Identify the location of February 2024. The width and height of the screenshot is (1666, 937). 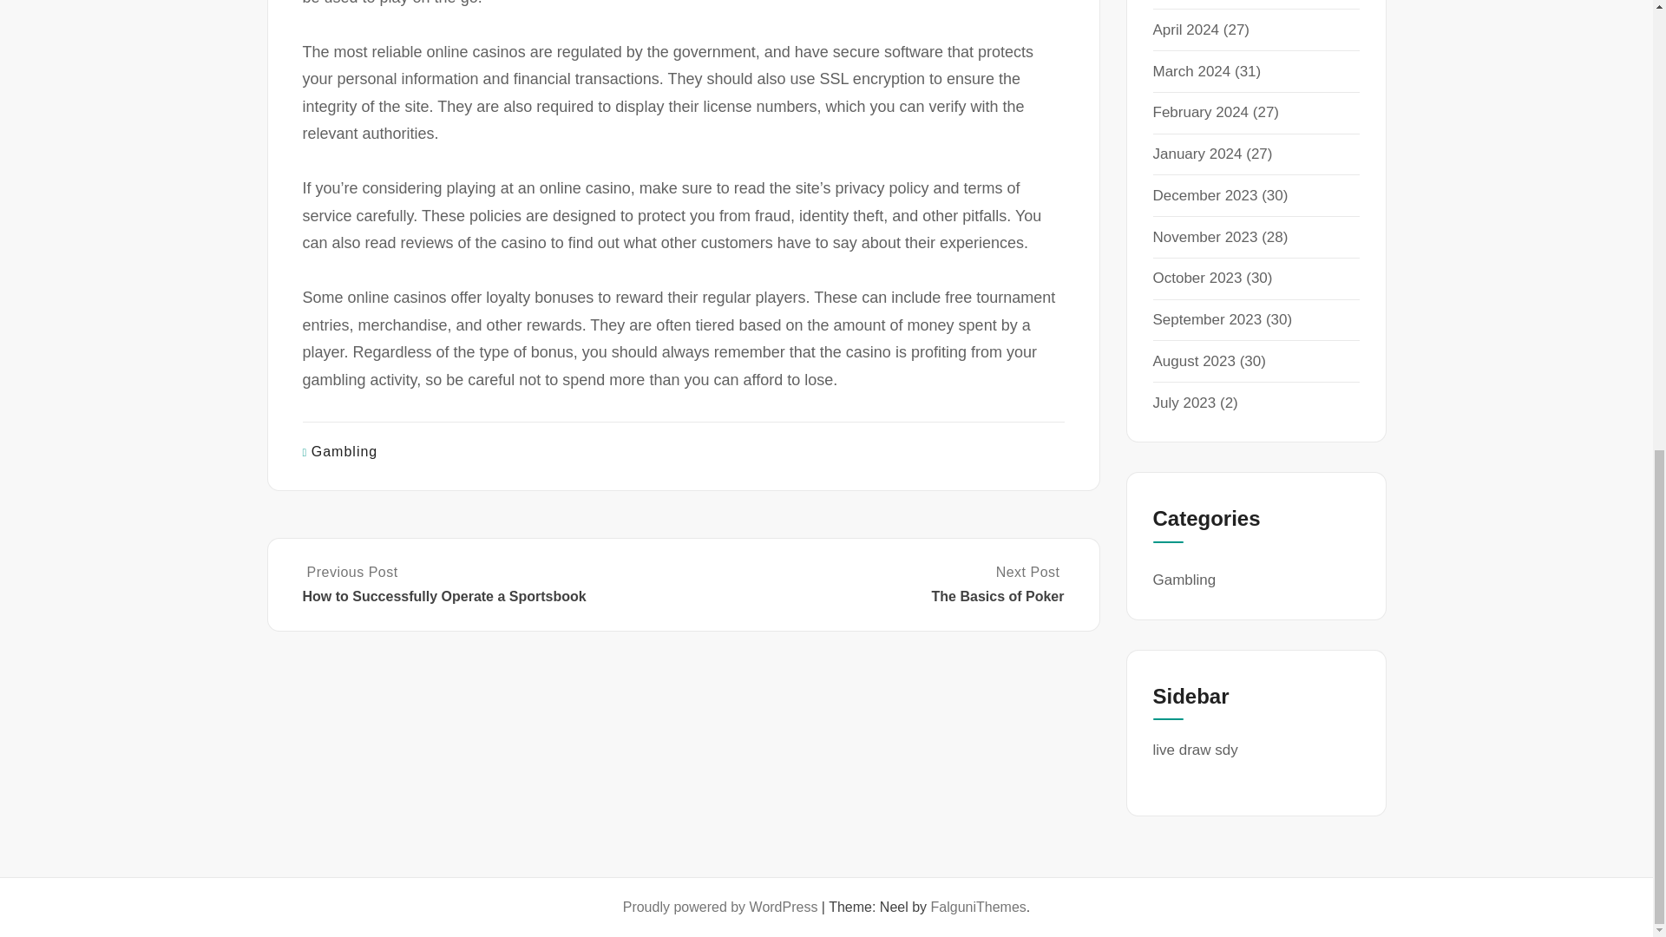
(1206, 319).